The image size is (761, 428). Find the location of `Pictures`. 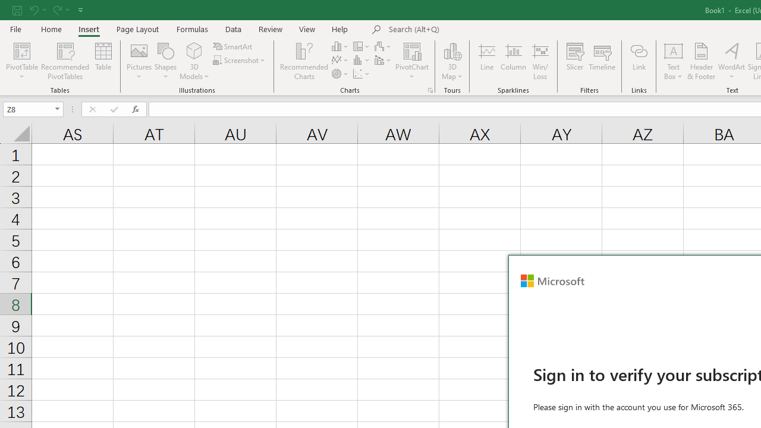

Pictures is located at coordinates (139, 61).